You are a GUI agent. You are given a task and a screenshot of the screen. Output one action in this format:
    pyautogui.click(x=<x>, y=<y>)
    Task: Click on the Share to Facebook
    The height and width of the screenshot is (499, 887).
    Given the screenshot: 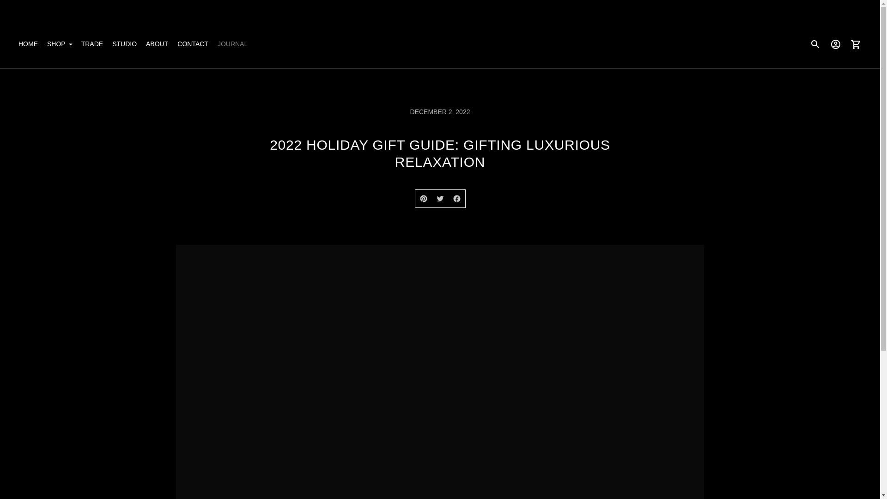 What is the action you would take?
    pyautogui.click(x=456, y=199)
    